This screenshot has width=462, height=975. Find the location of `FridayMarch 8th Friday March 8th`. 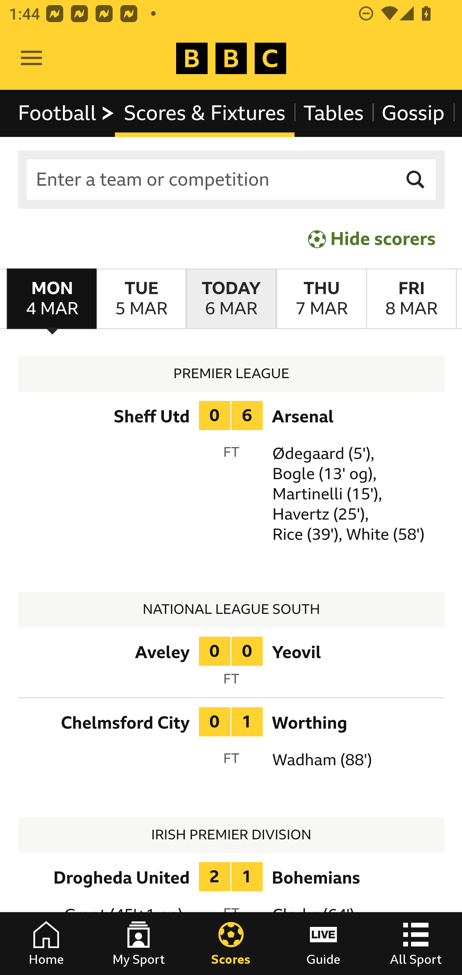

FridayMarch 8th Friday March 8th is located at coordinates (411, 299).